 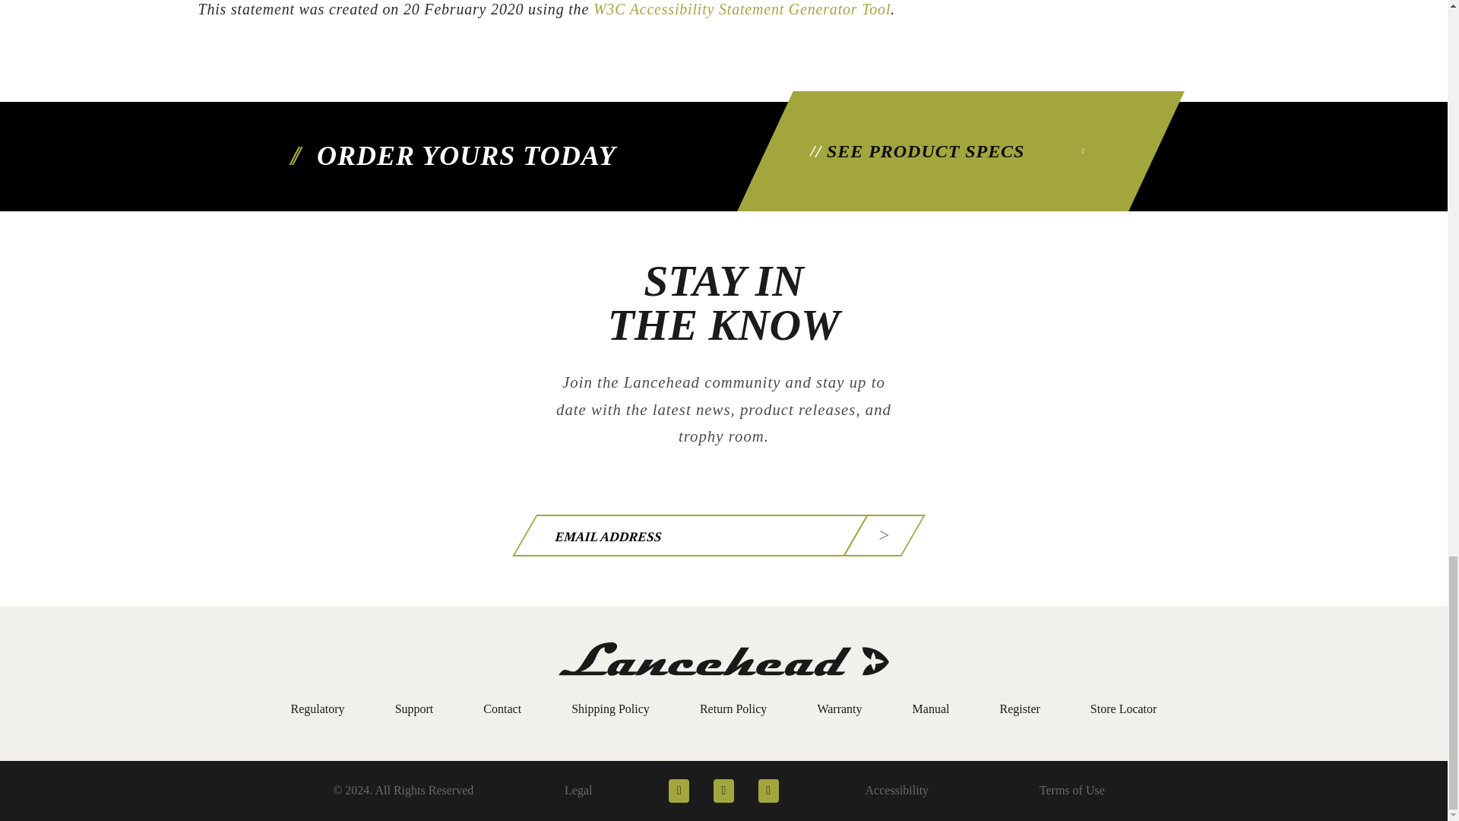 I want to click on Regulatory, so click(x=318, y=708).